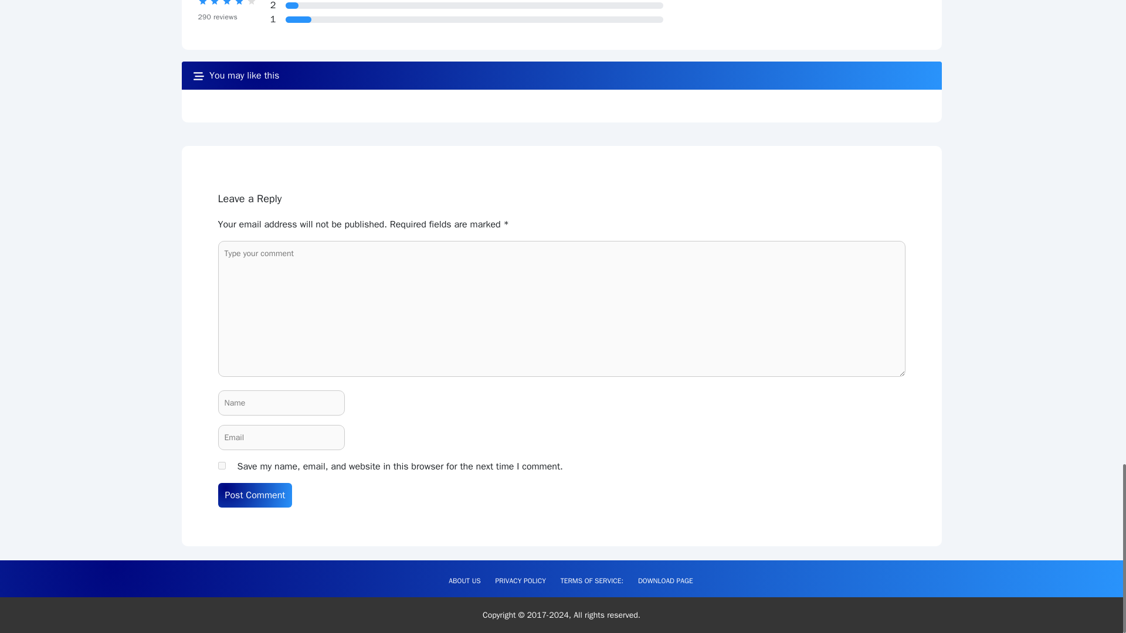 The image size is (1126, 633). What do you see at coordinates (292, 6) in the screenshot?
I see `10` at bounding box center [292, 6].